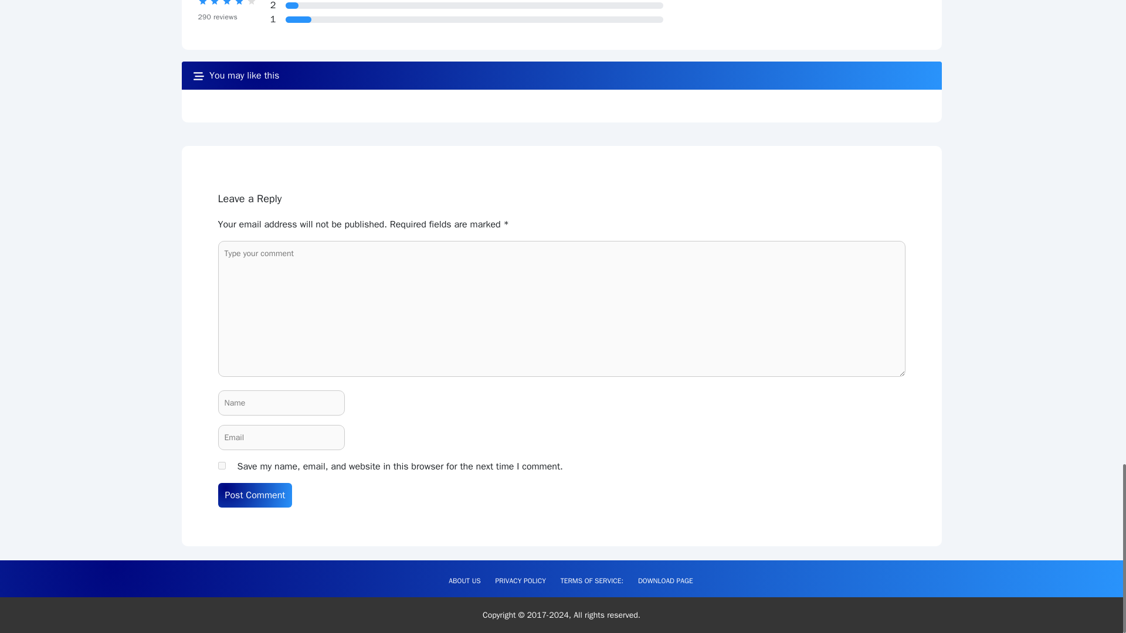 The image size is (1126, 633). What do you see at coordinates (292, 6) in the screenshot?
I see `10` at bounding box center [292, 6].